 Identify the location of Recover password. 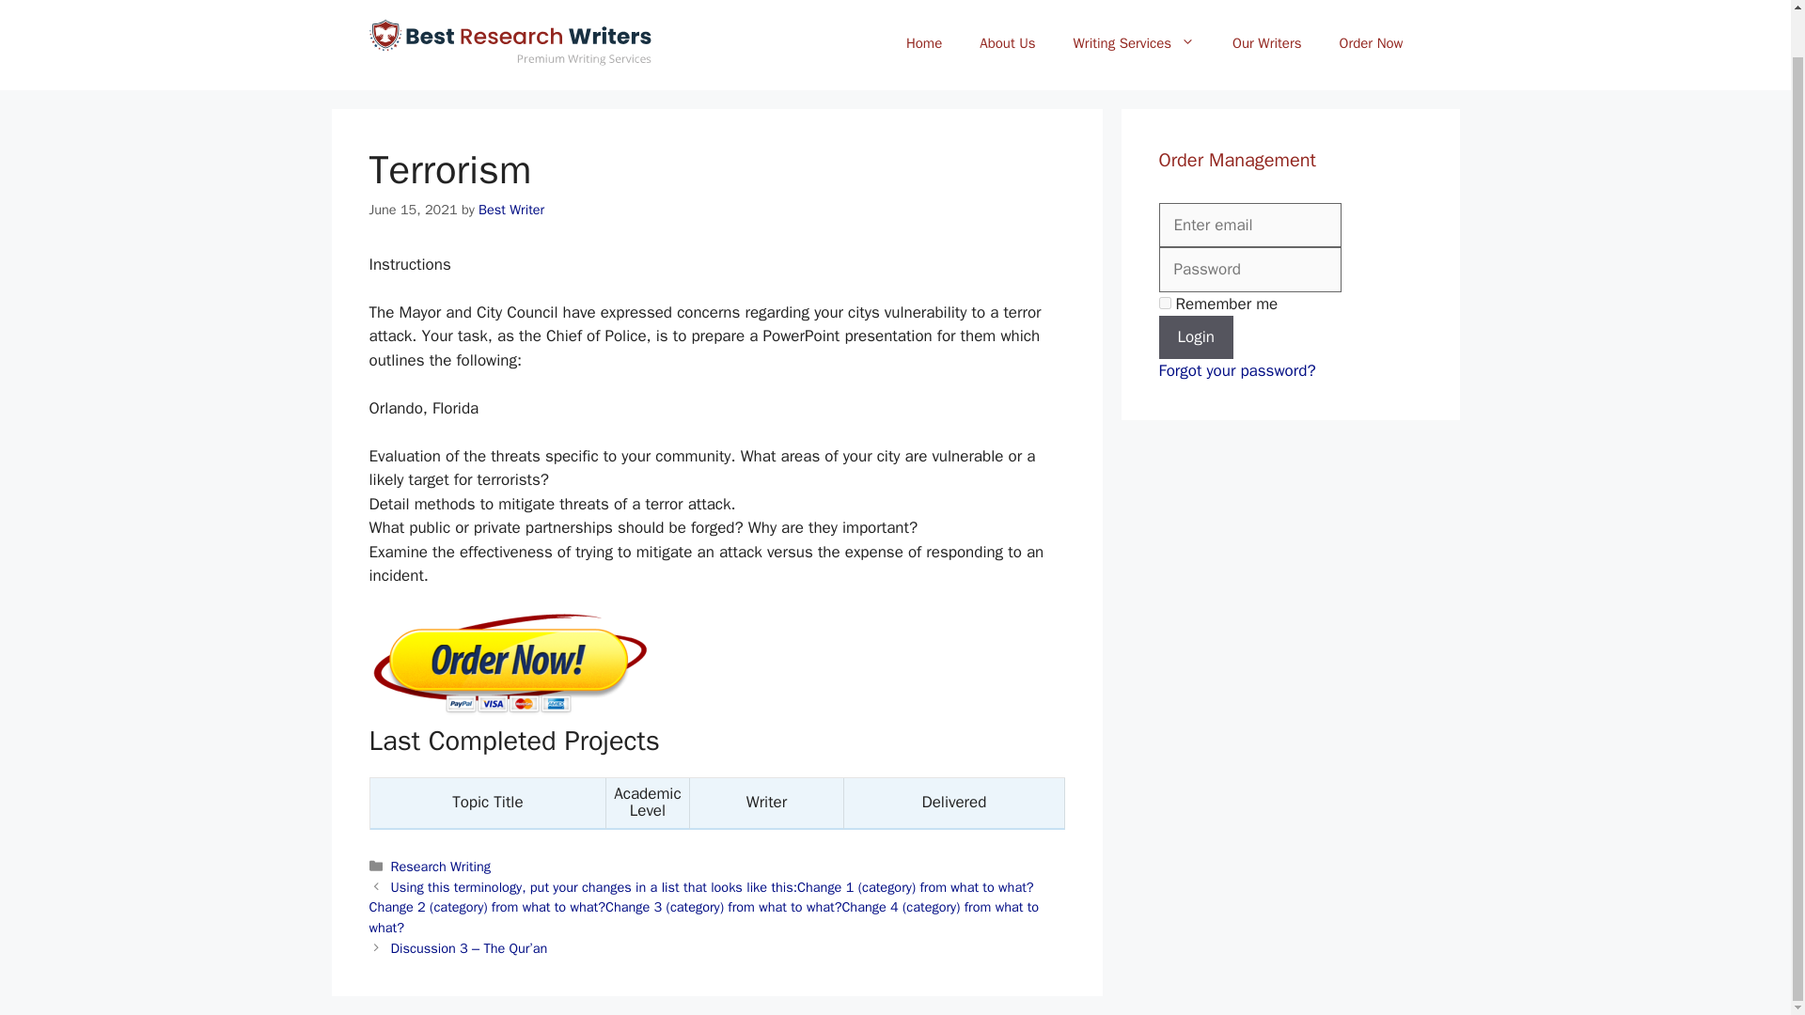
(1237, 370).